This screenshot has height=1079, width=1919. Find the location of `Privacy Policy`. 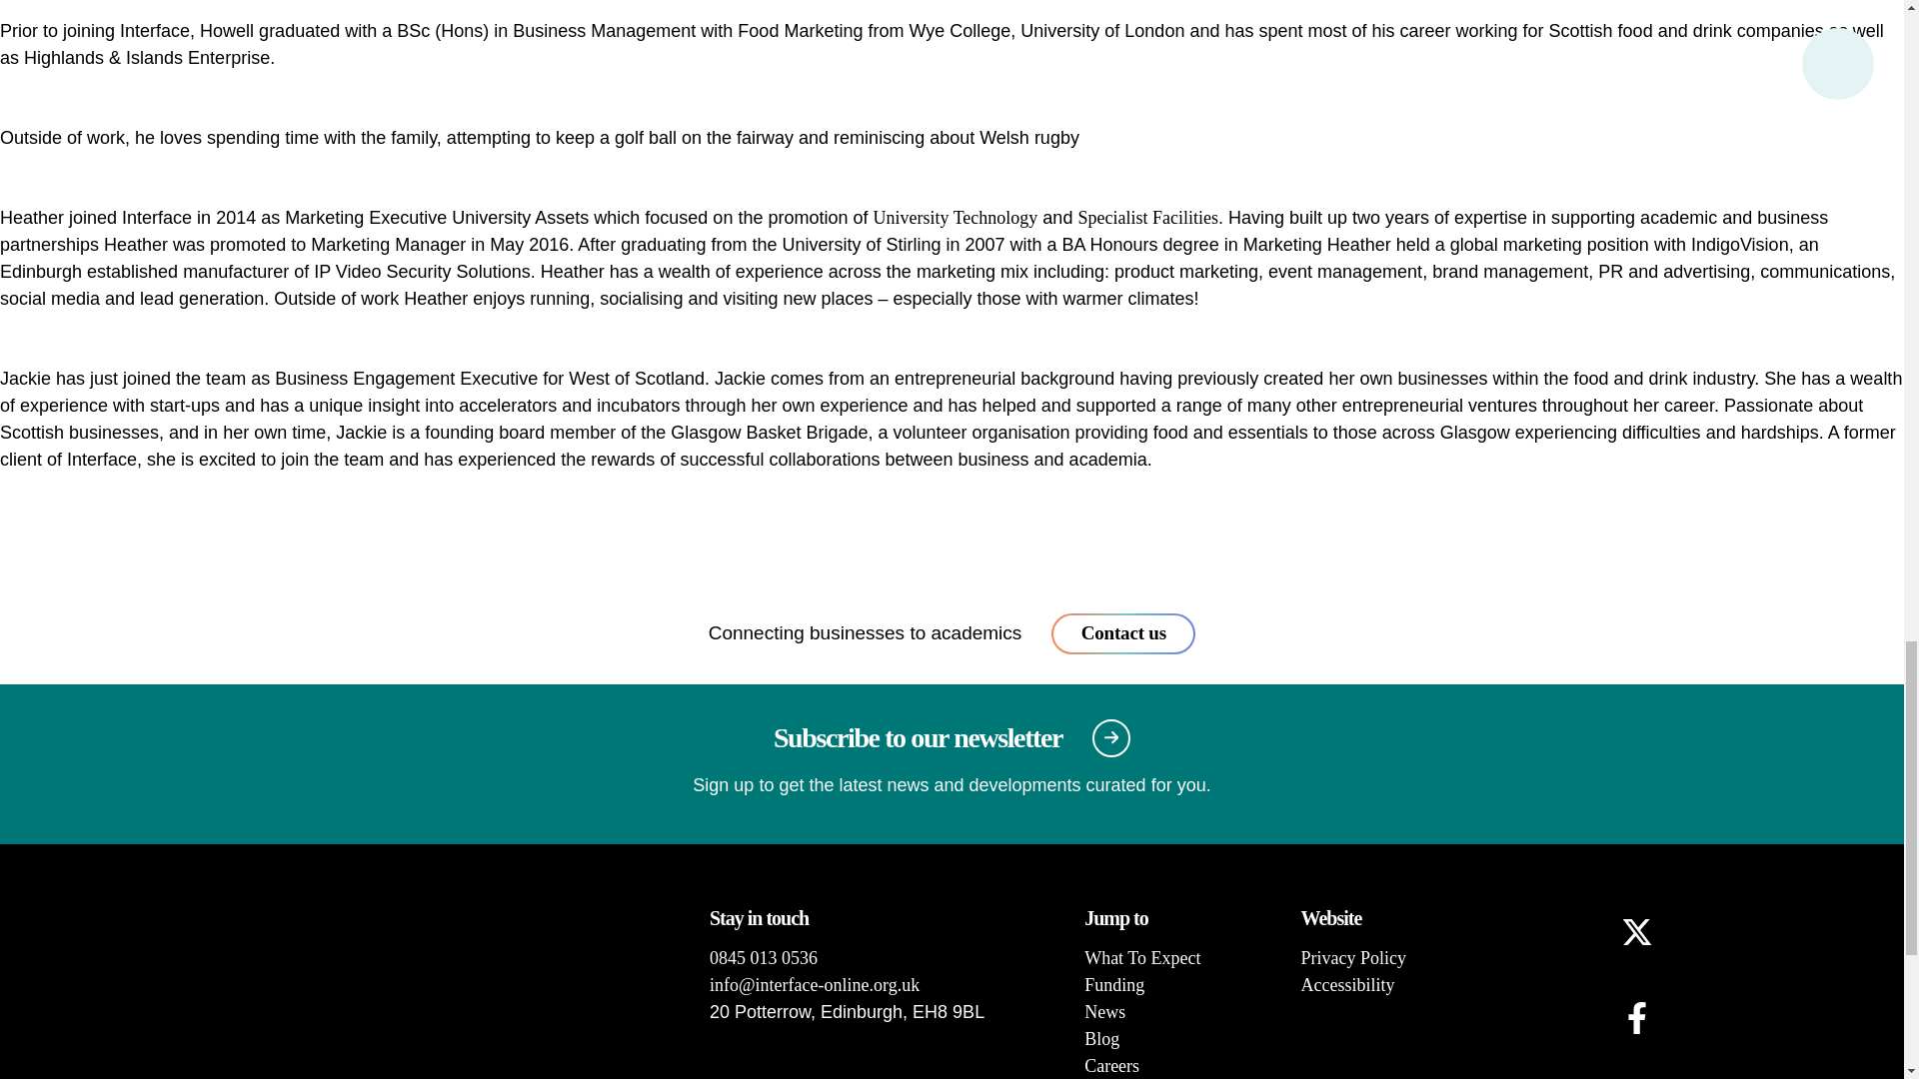

Privacy Policy is located at coordinates (1353, 957).